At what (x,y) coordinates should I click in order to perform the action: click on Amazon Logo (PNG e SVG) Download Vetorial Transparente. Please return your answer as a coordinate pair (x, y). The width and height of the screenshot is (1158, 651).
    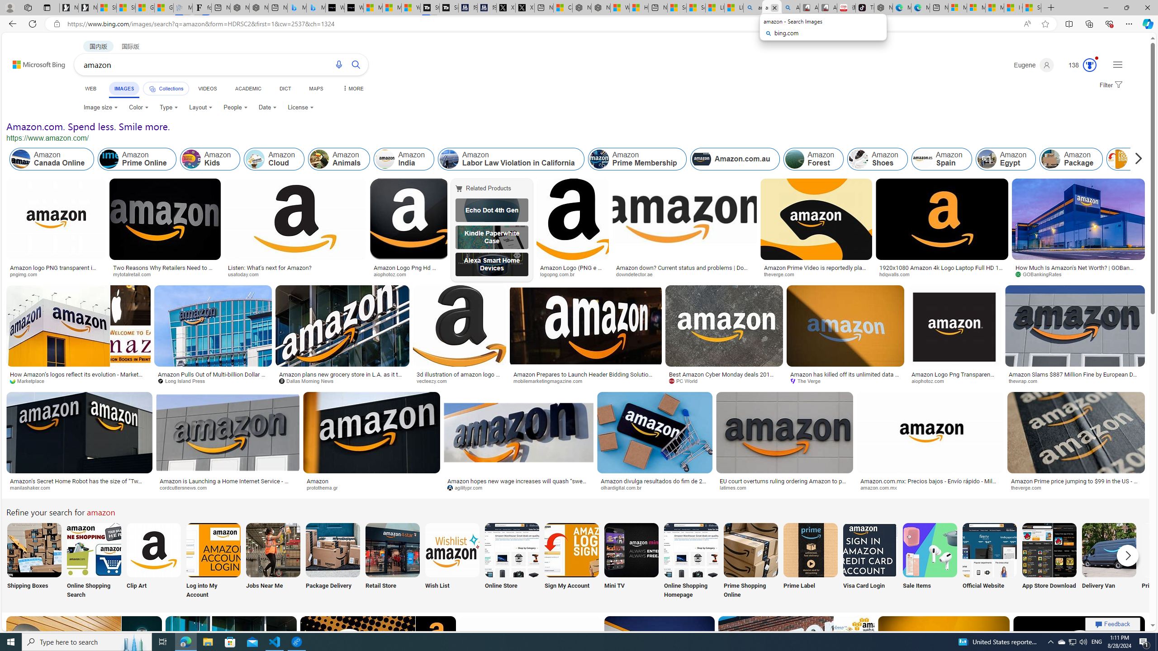
    Looking at the image, I should click on (573, 270).